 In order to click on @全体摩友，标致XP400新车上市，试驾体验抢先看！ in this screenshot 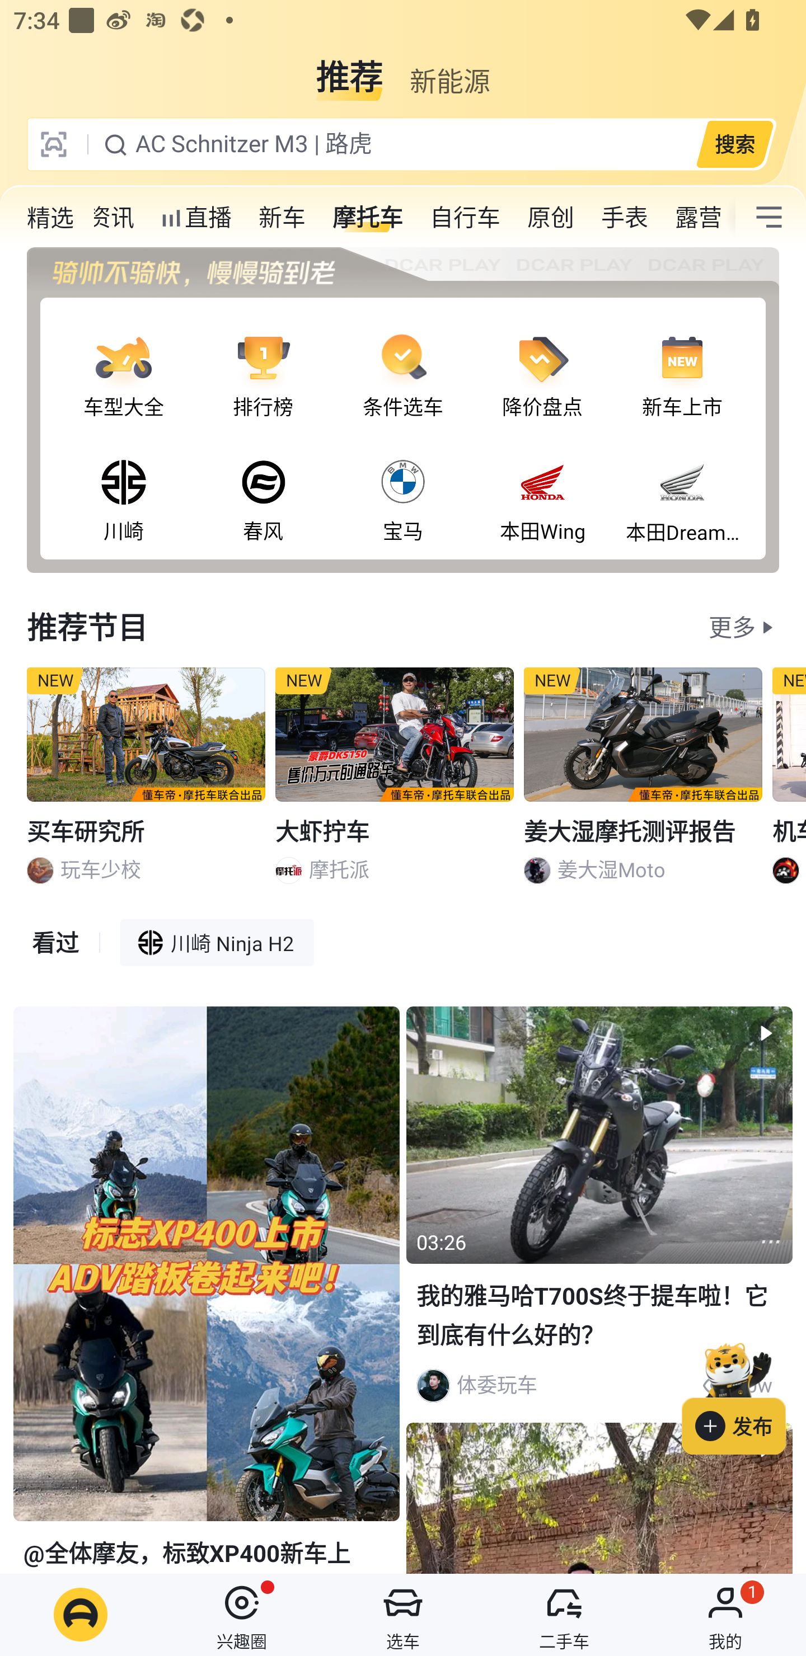, I will do `click(206, 1290)`.